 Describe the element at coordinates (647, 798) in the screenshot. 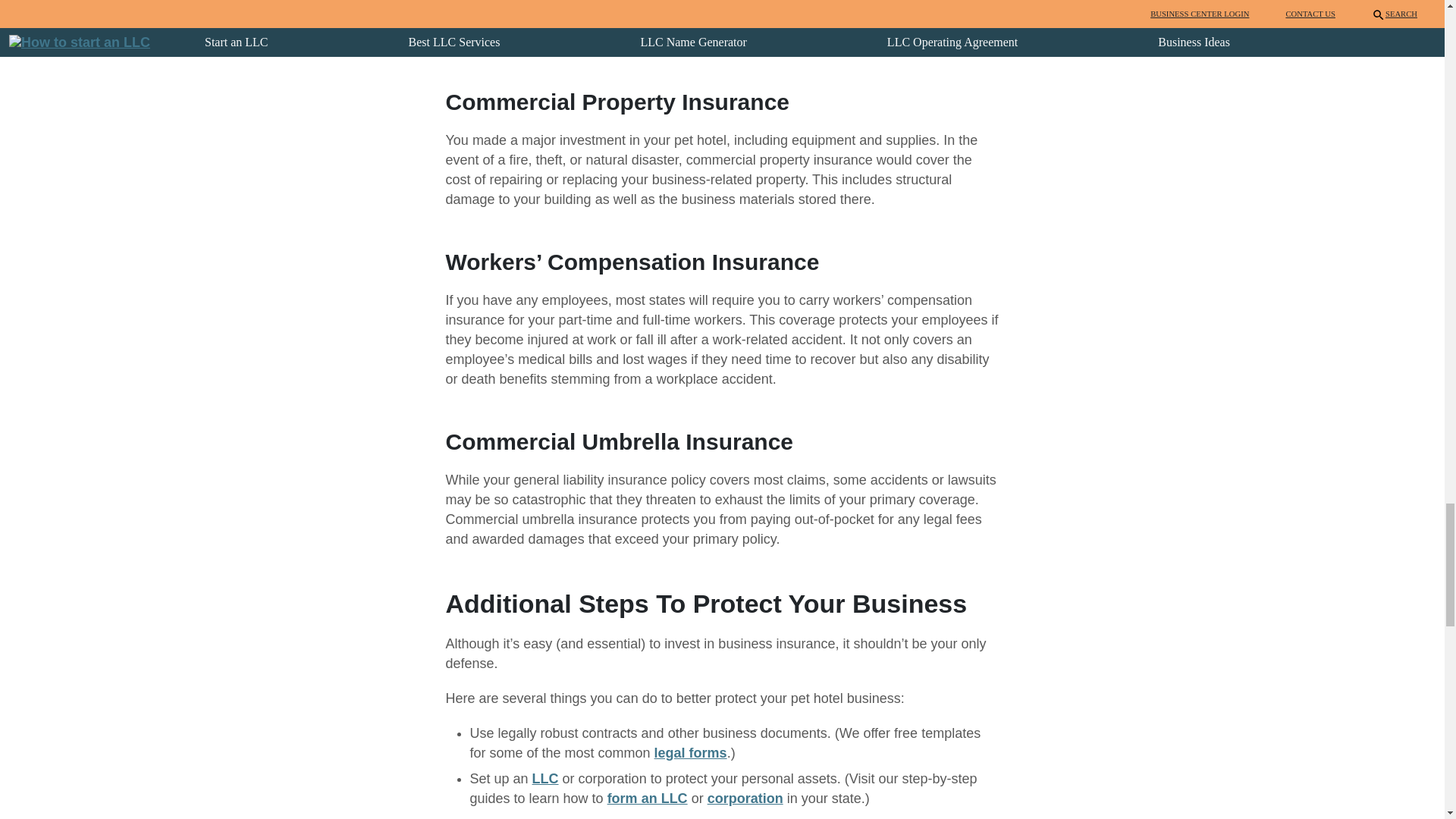

I see `Link to How to Form an LLC page` at that location.